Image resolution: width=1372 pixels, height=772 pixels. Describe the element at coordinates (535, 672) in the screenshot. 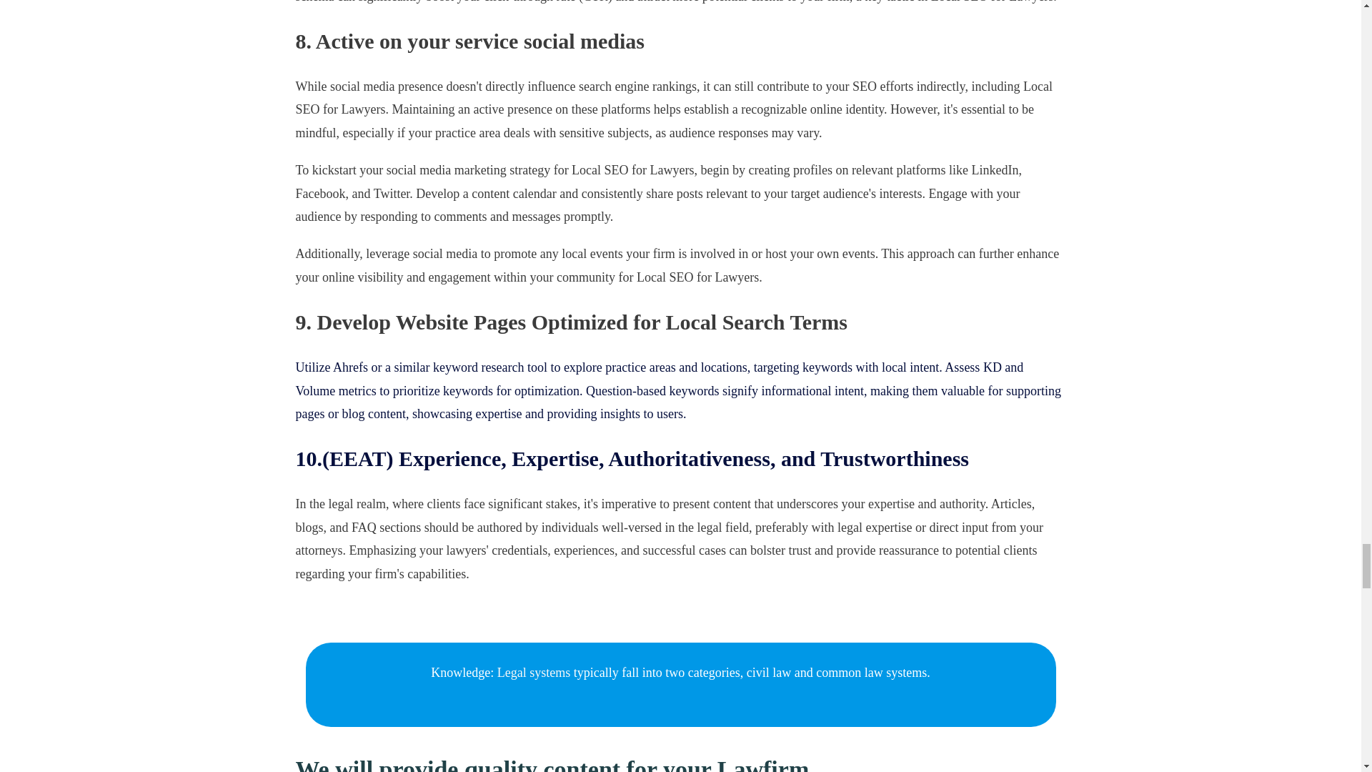

I see `Legal systems` at that location.